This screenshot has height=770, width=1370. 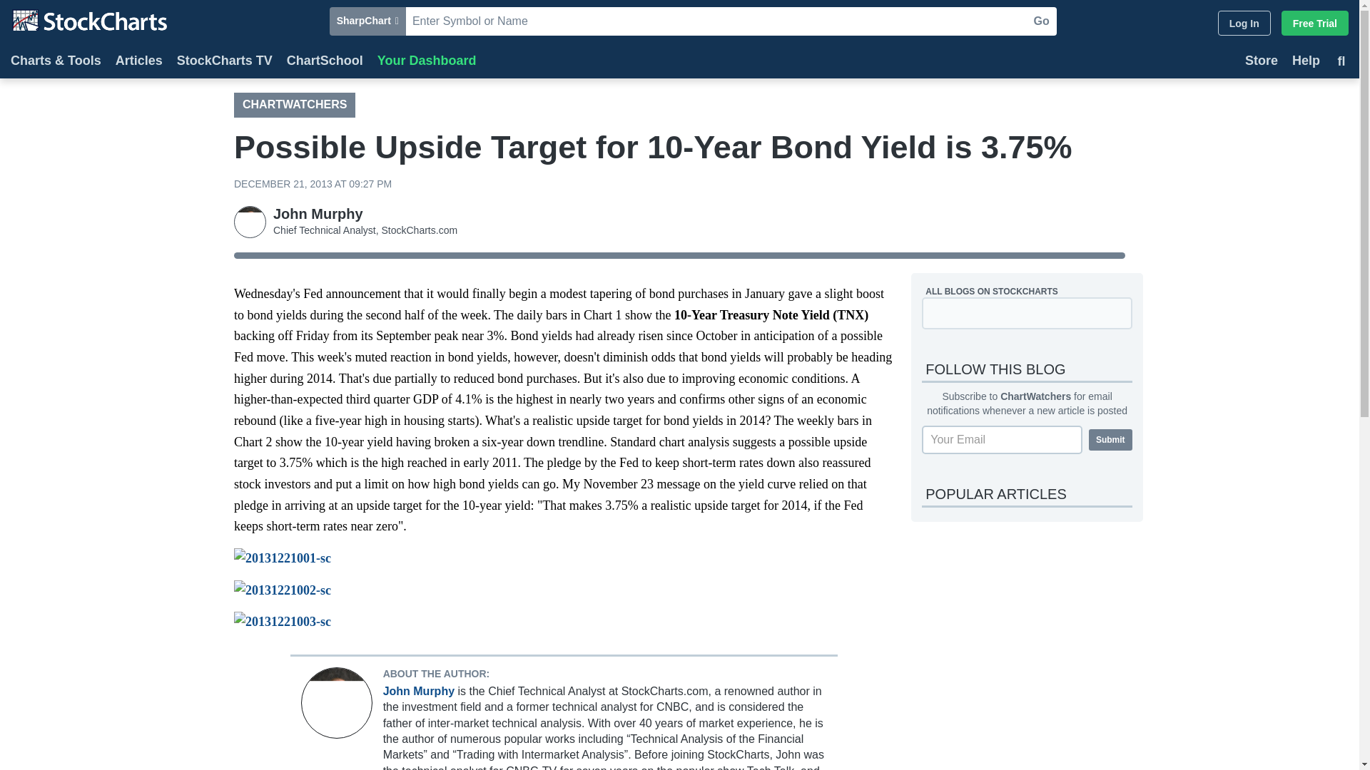 What do you see at coordinates (1041, 21) in the screenshot?
I see `Go` at bounding box center [1041, 21].